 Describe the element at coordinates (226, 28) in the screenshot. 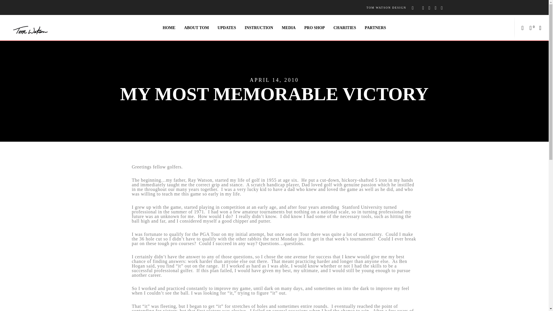

I see `UPDATES` at that location.